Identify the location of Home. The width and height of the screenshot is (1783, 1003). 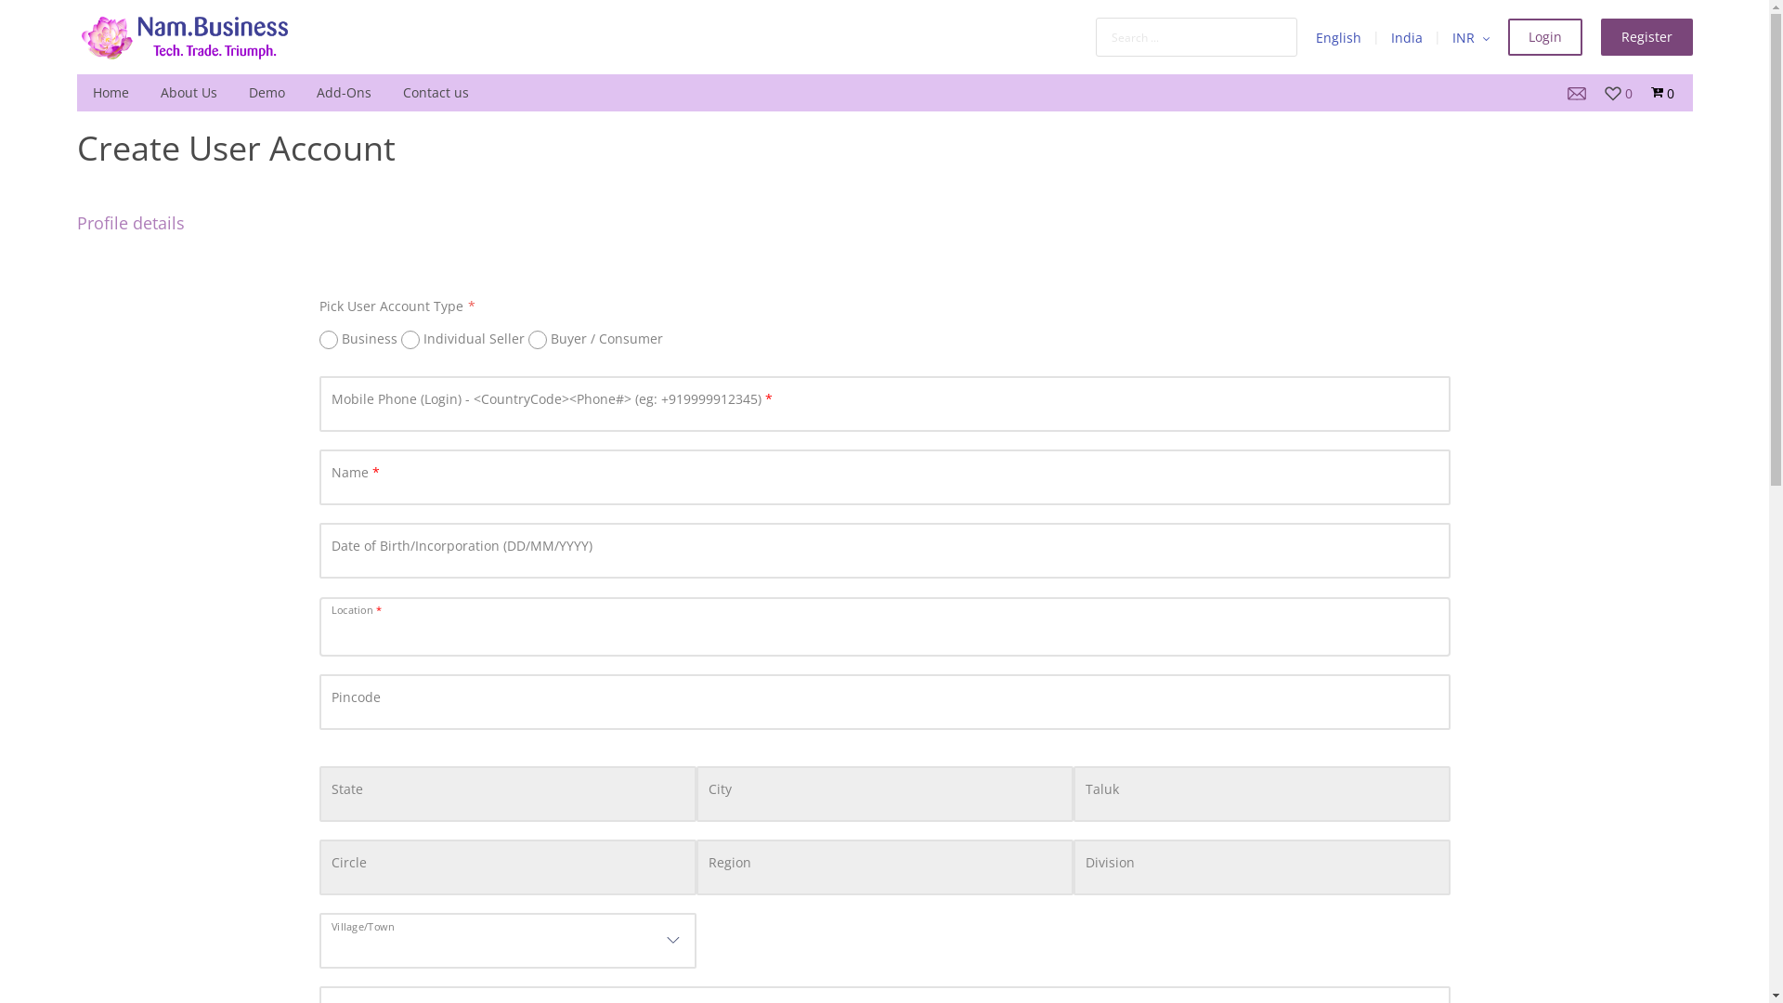
(182, 37).